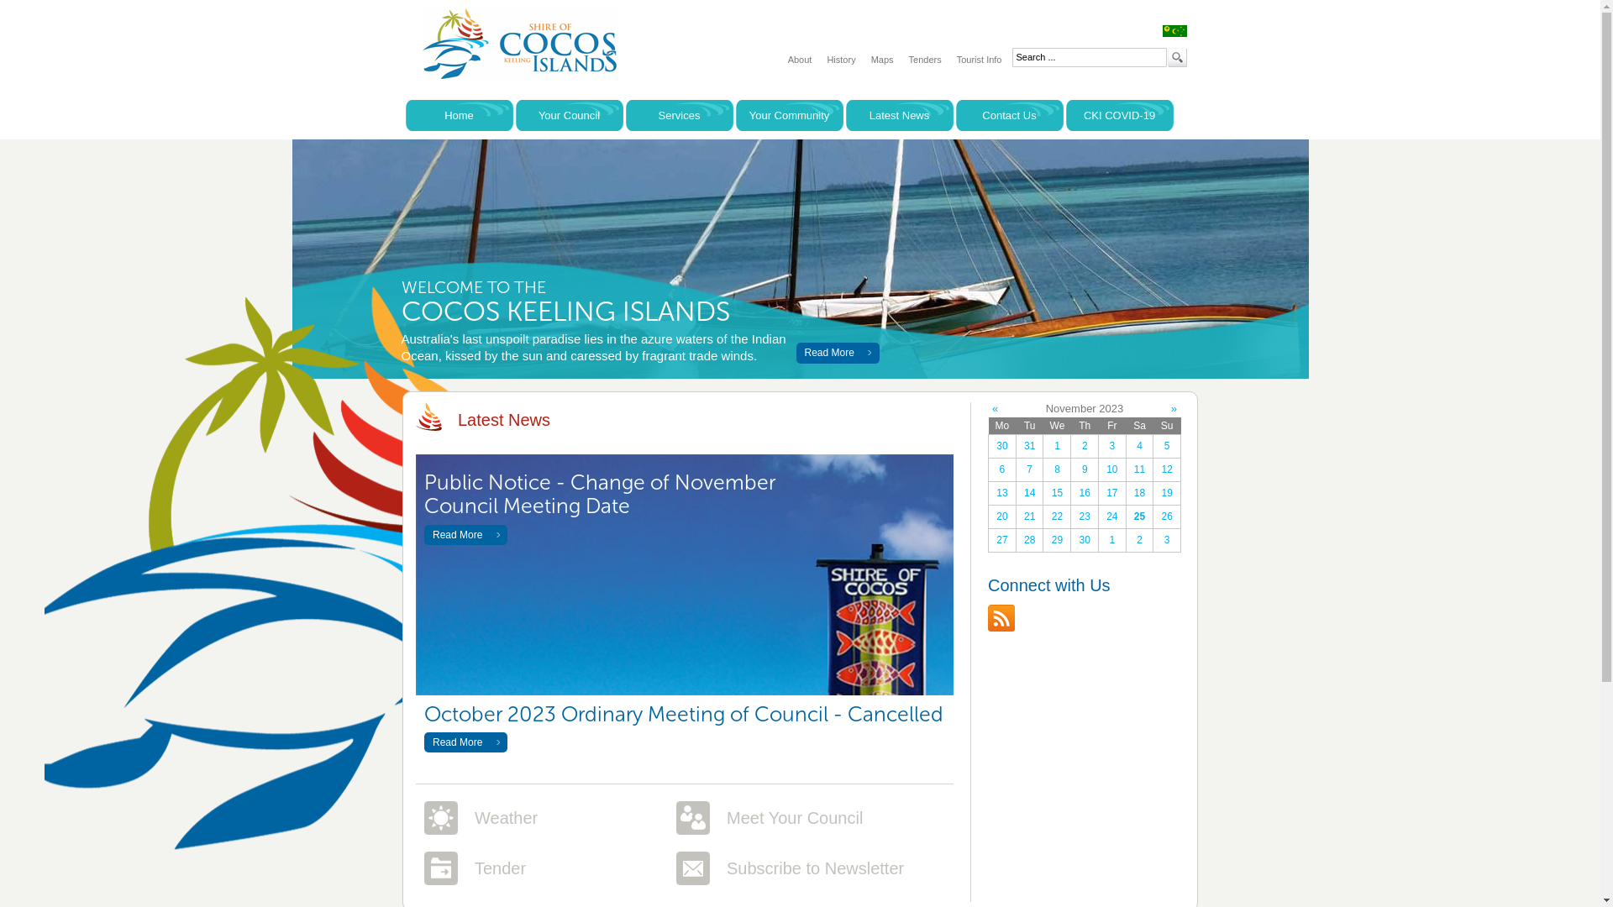  I want to click on RSS, so click(1001, 618).